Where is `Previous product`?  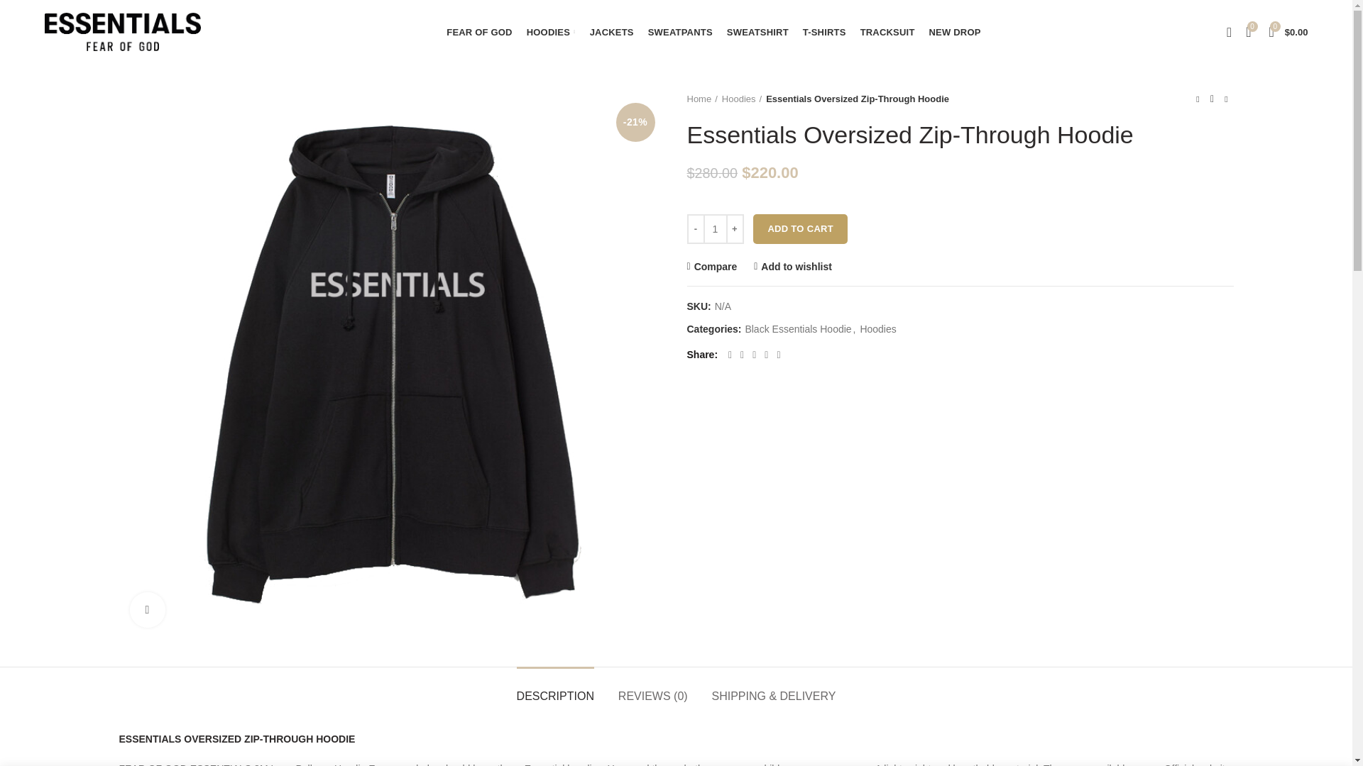
Previous product is located at coordinates (1198, 99).